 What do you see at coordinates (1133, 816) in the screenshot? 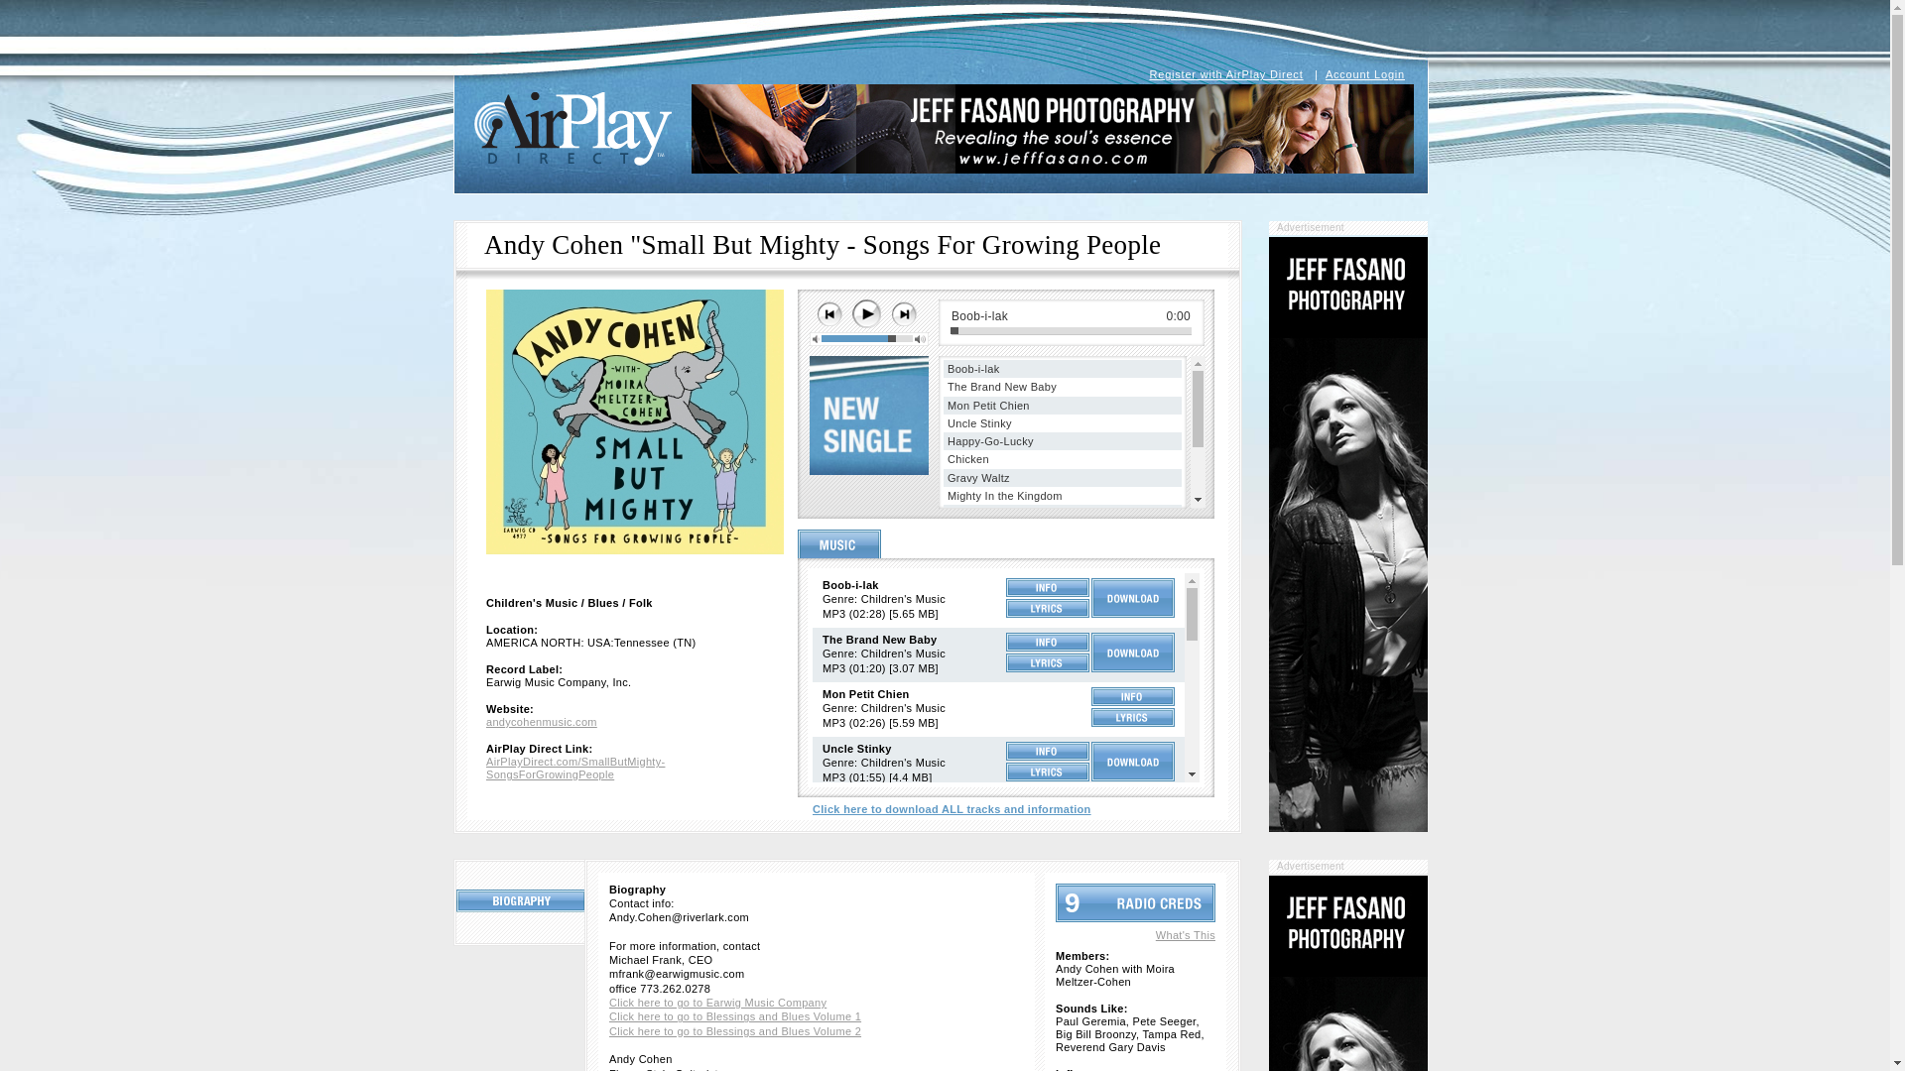
I see `Download` at bounding box center [1133, 816].